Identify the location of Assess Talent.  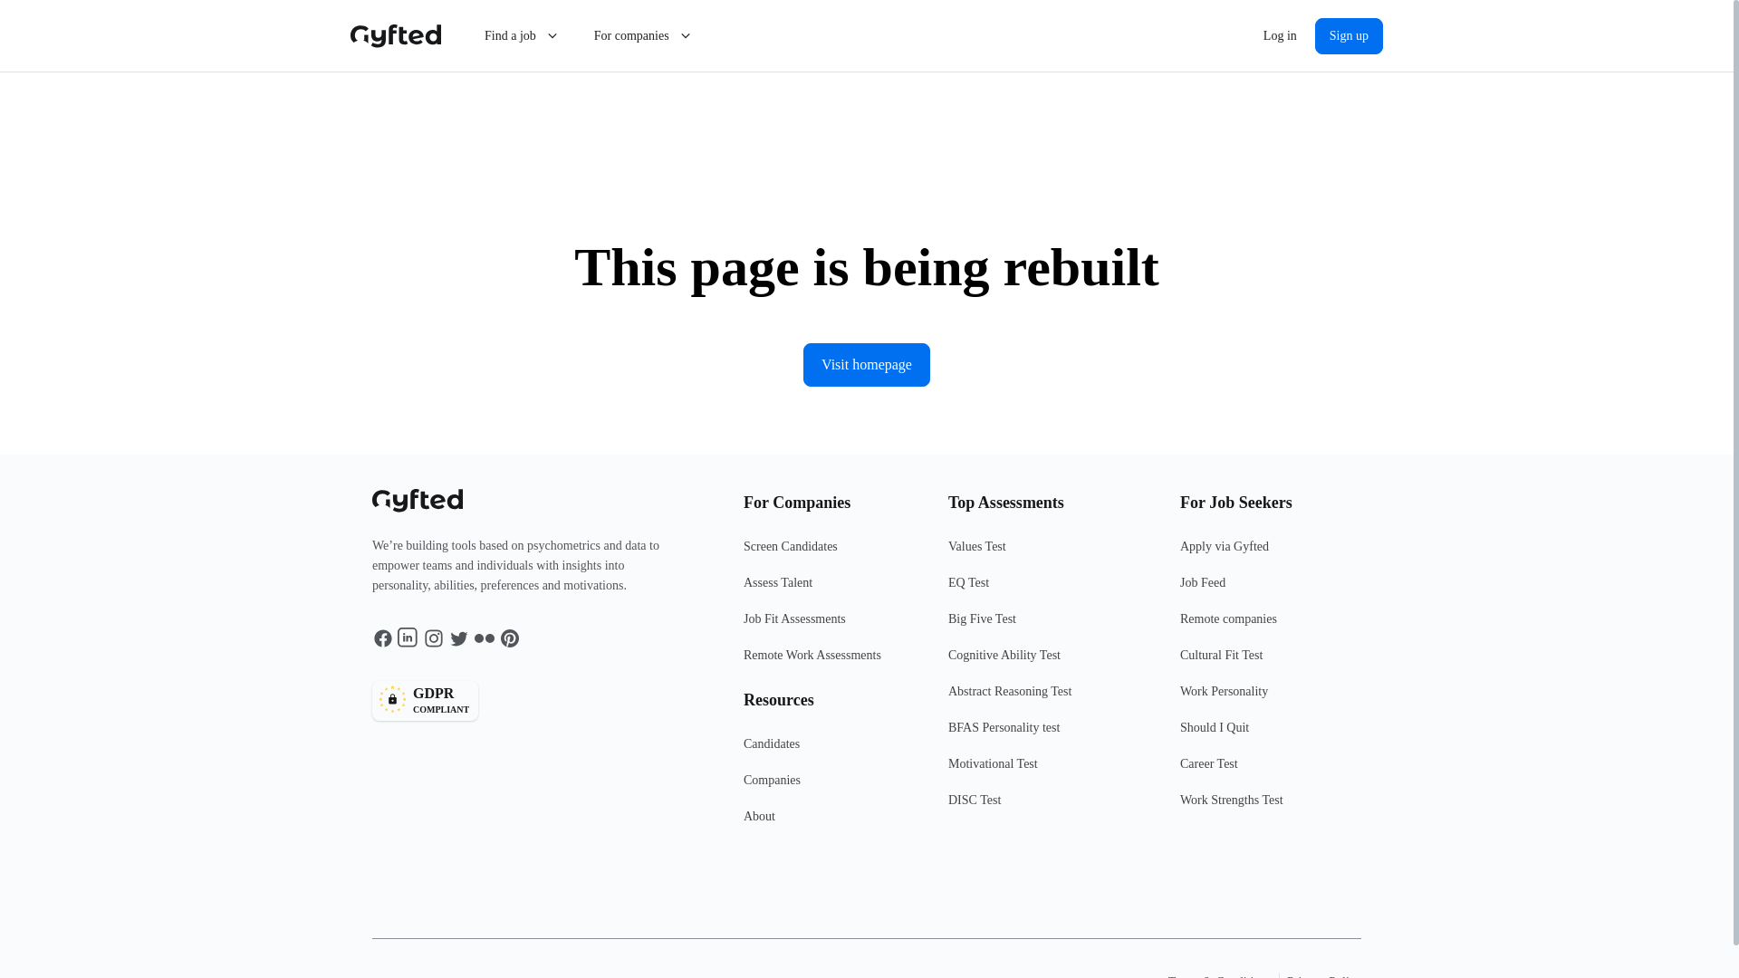
(834, 590).